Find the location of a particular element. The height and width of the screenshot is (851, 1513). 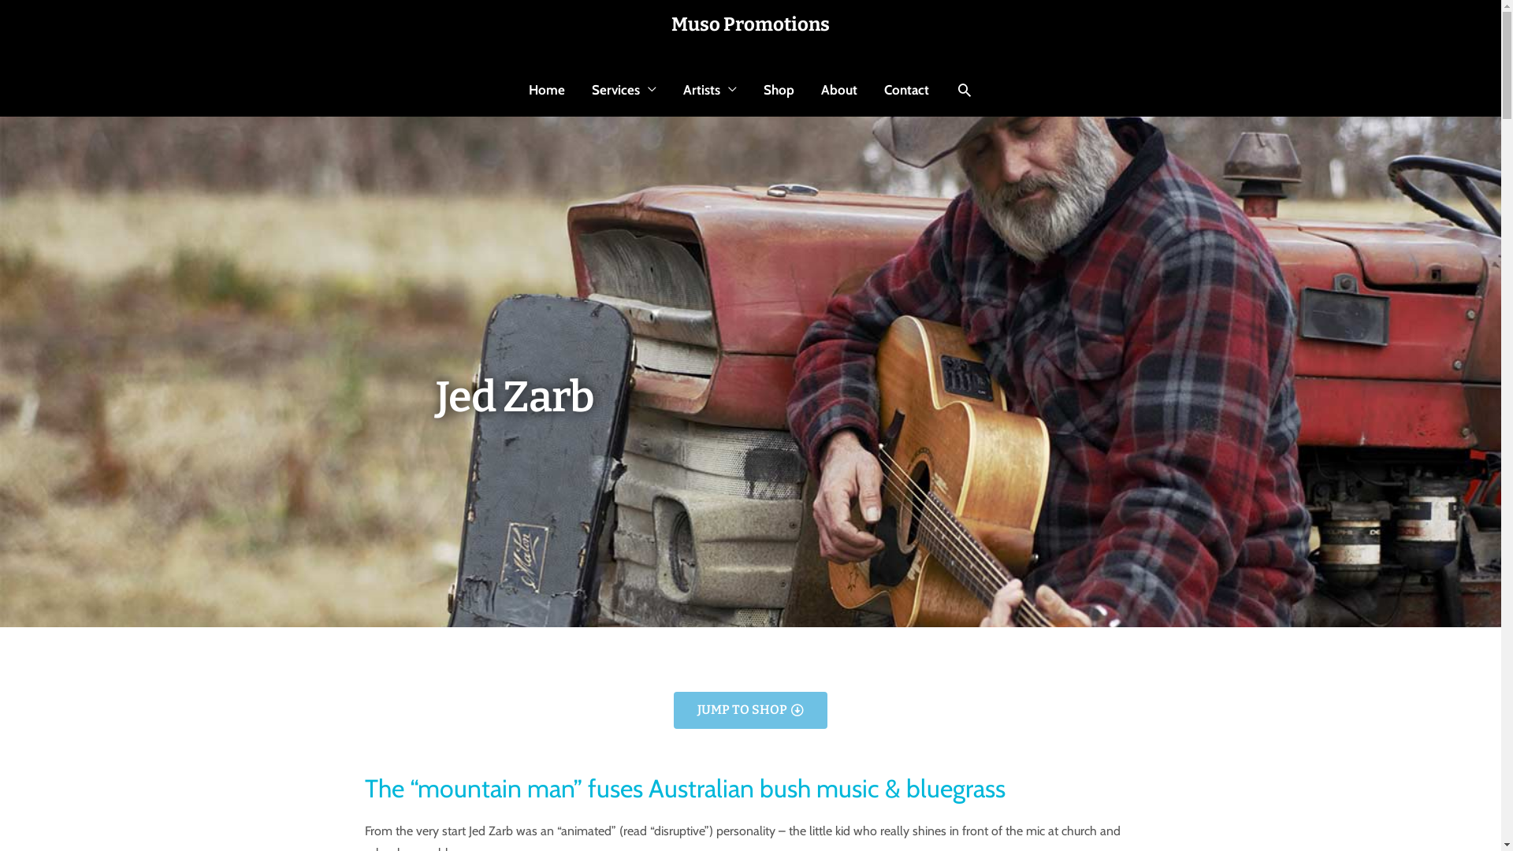

About is located at coordinates (838, 90).